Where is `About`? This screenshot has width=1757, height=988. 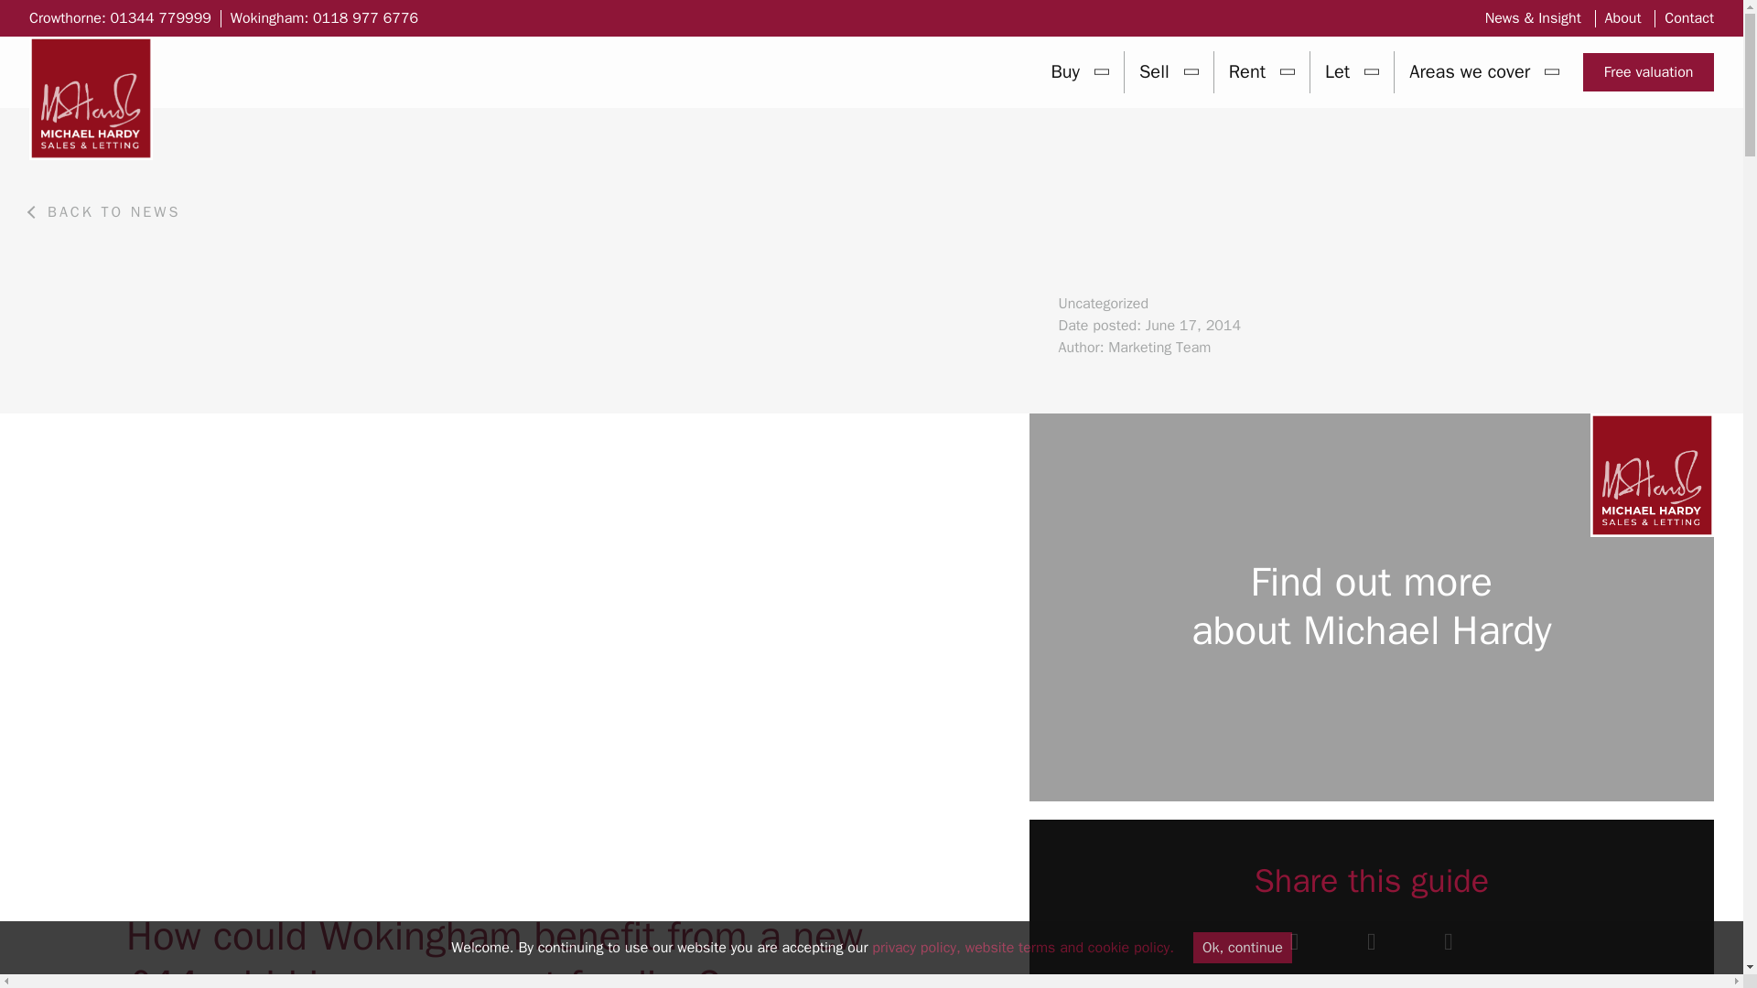 About is located at coordinates (1623, 18).